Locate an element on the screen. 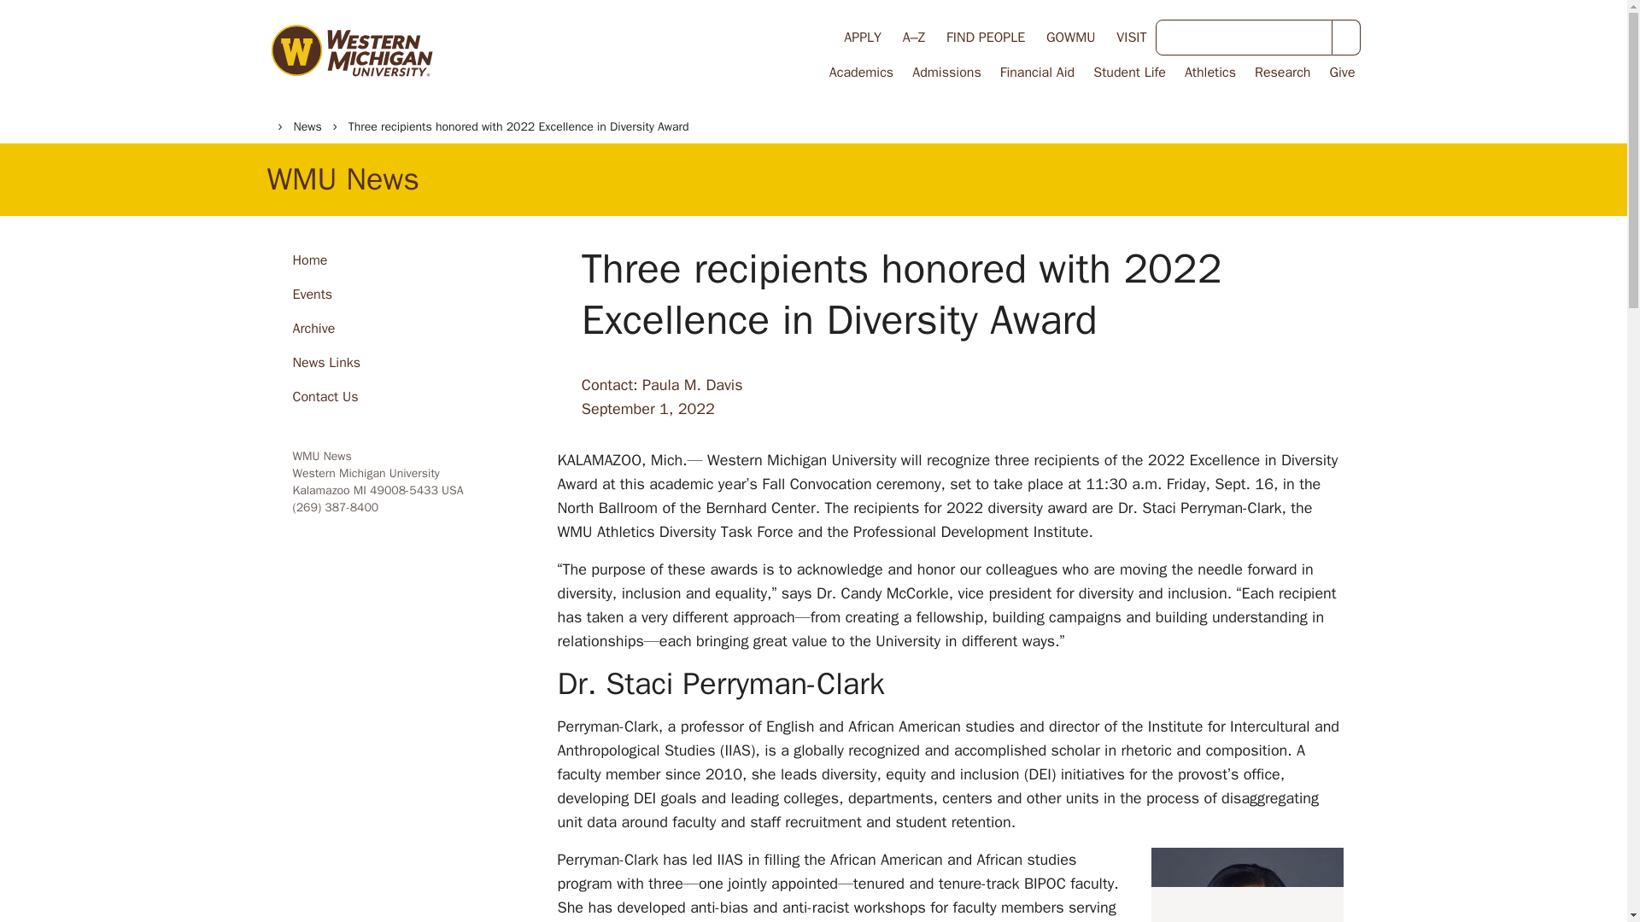 The image size is (1640, 922). Back to Western Michigan University home page is located at coordinates (350, 54).